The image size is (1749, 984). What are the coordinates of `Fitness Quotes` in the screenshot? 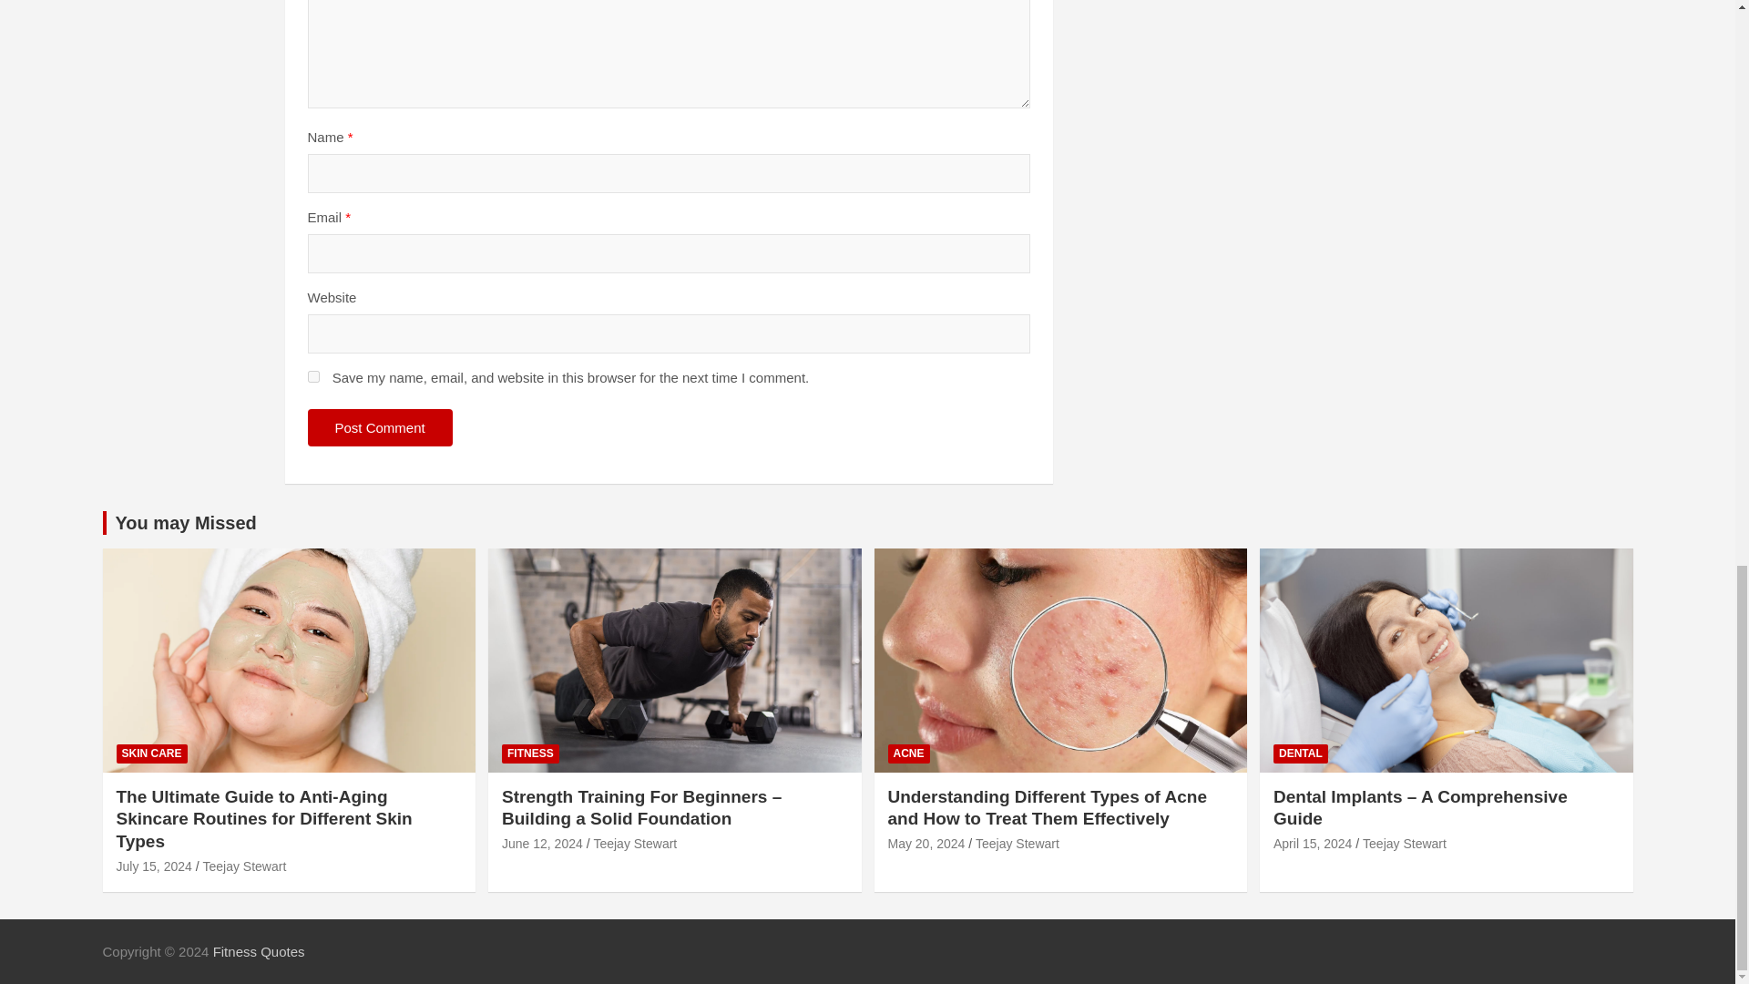 It's located at (259, 951).